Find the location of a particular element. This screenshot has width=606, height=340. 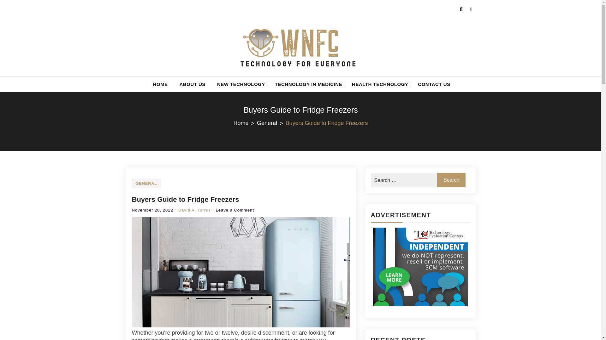

Search is located at coordinates (451, 180).